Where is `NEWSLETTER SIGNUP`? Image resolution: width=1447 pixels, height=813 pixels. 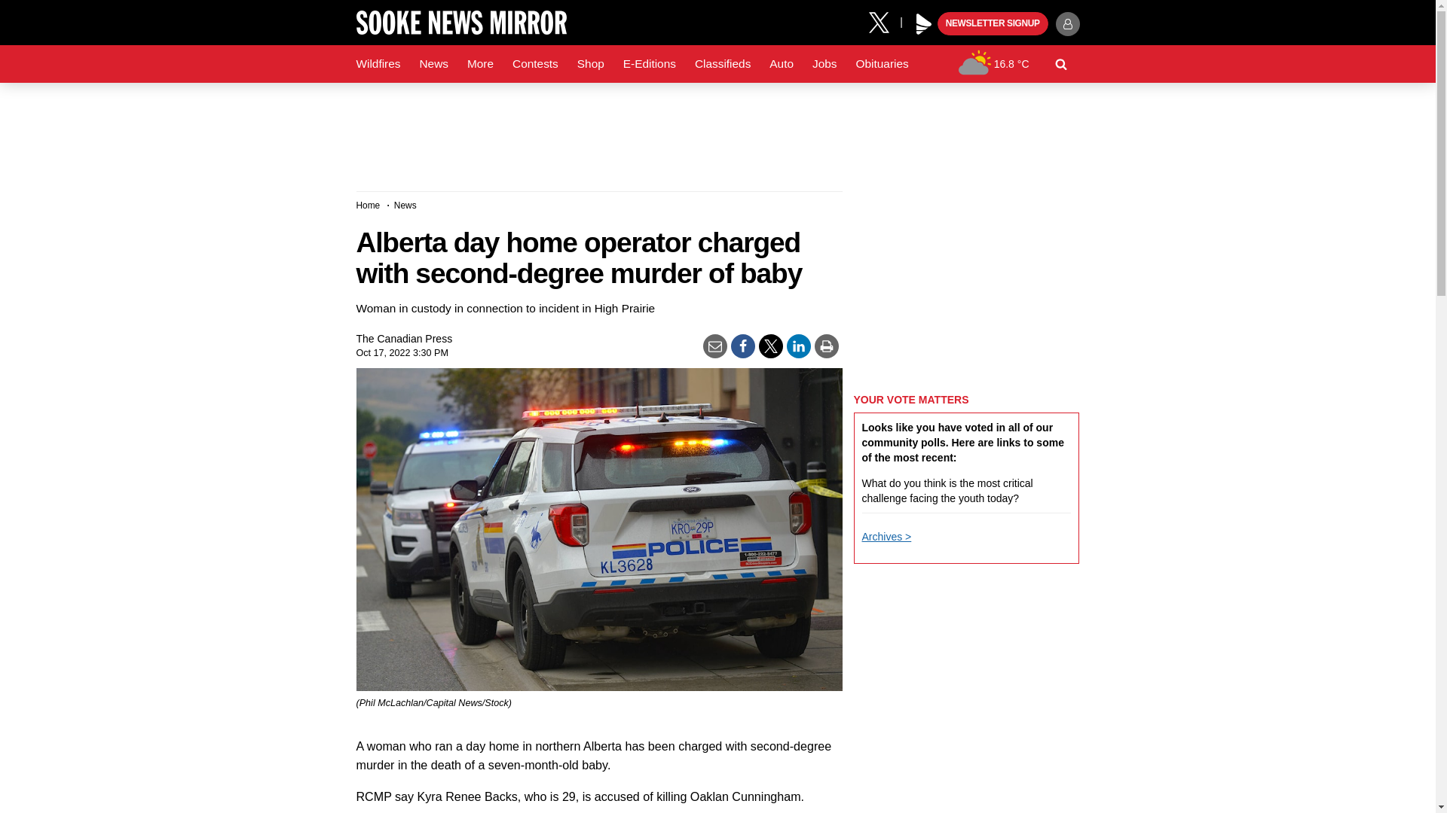 NEWSLETTER SIGNUP is located at coordinates (993, 24).